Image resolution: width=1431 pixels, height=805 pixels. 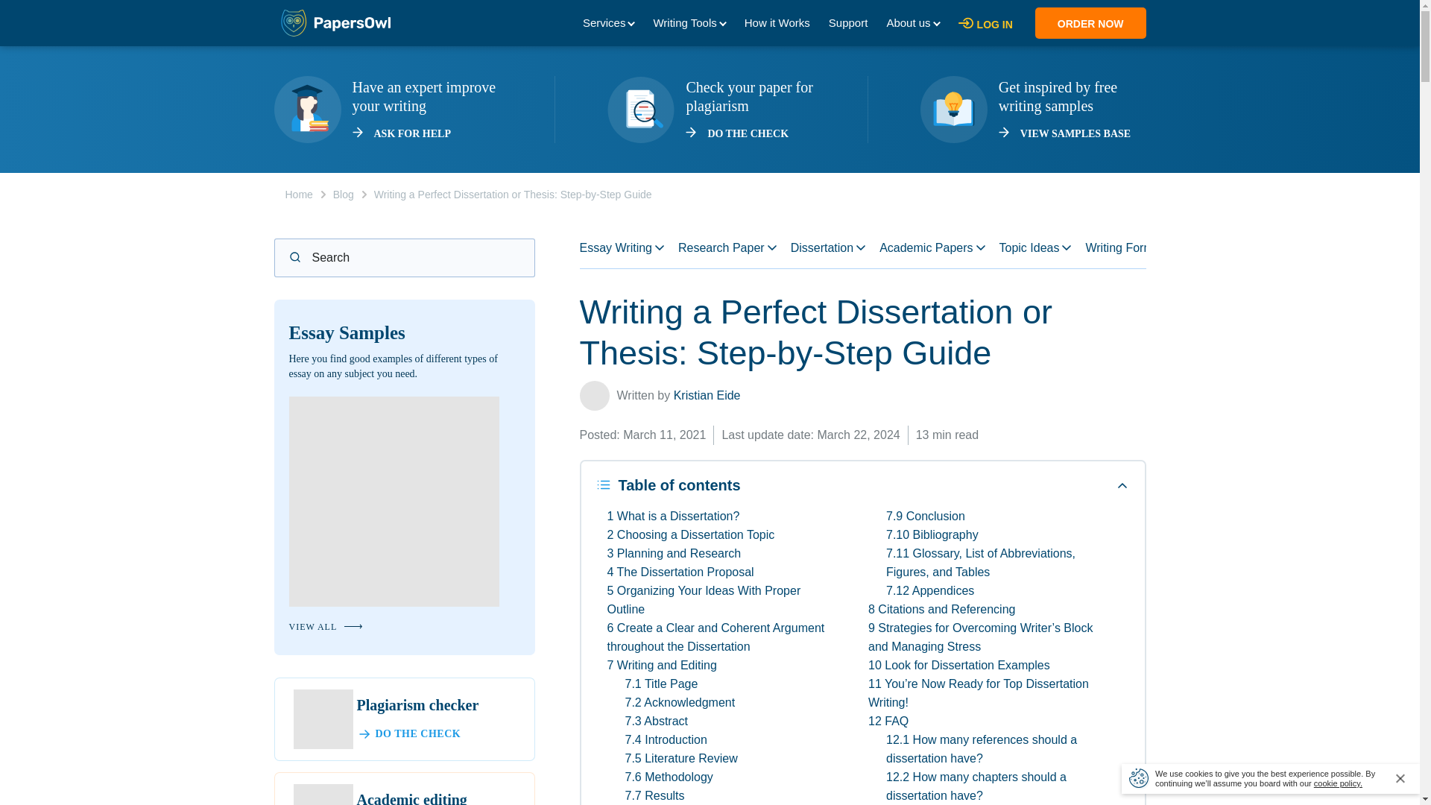 What do you see at coordinates (848, 22) in the screenshot?
I see `Support` at bounding box center [848, 22].